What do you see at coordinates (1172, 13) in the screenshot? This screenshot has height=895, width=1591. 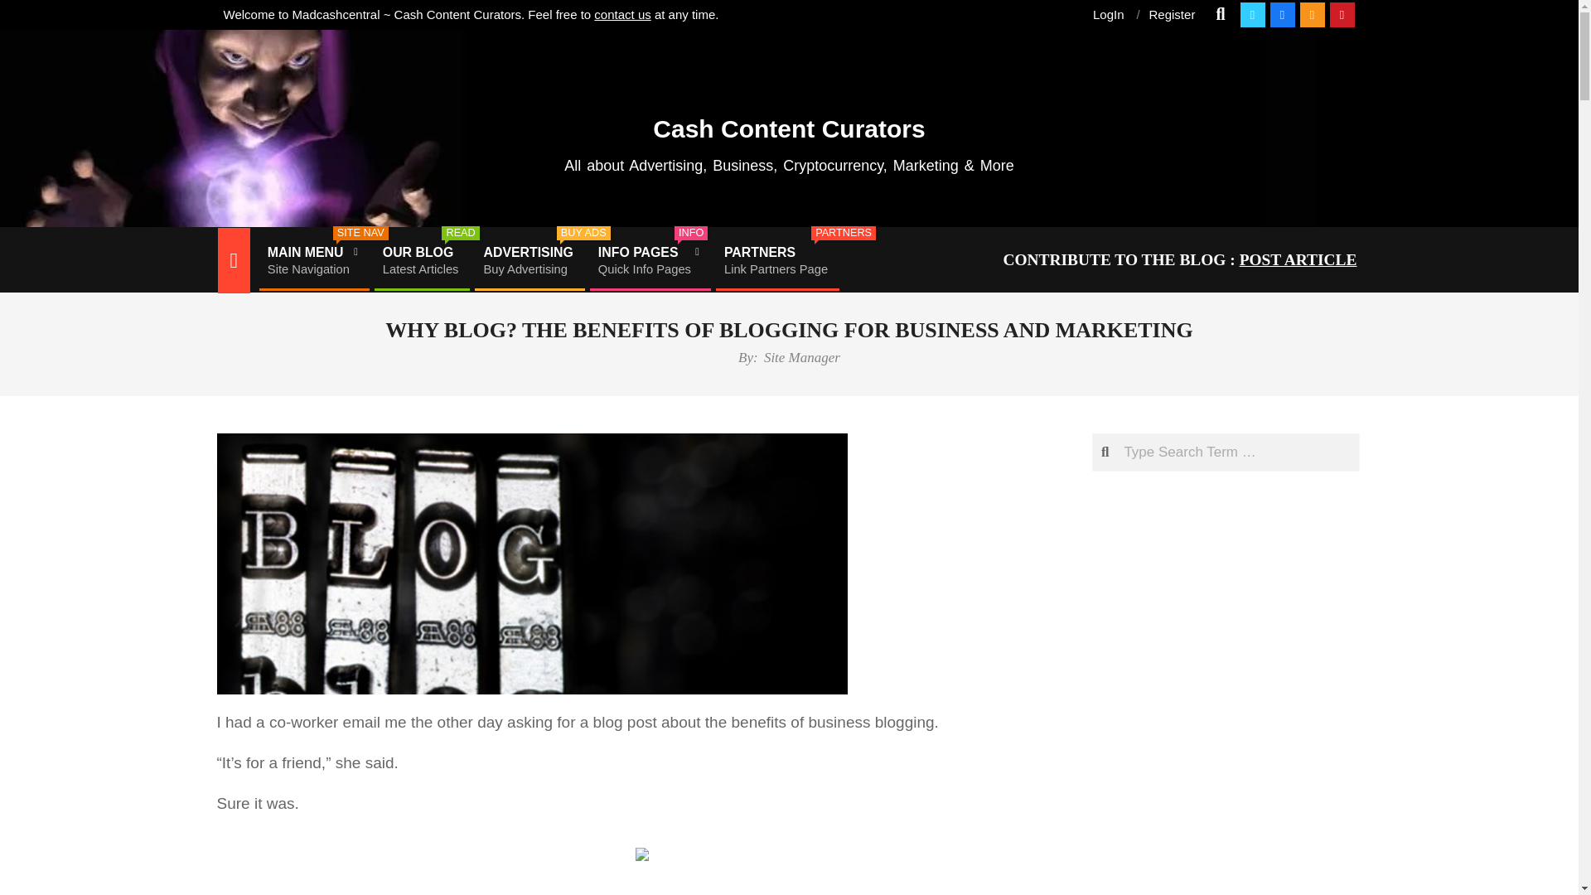 I see `Search` at bounding box center [1172, 13].